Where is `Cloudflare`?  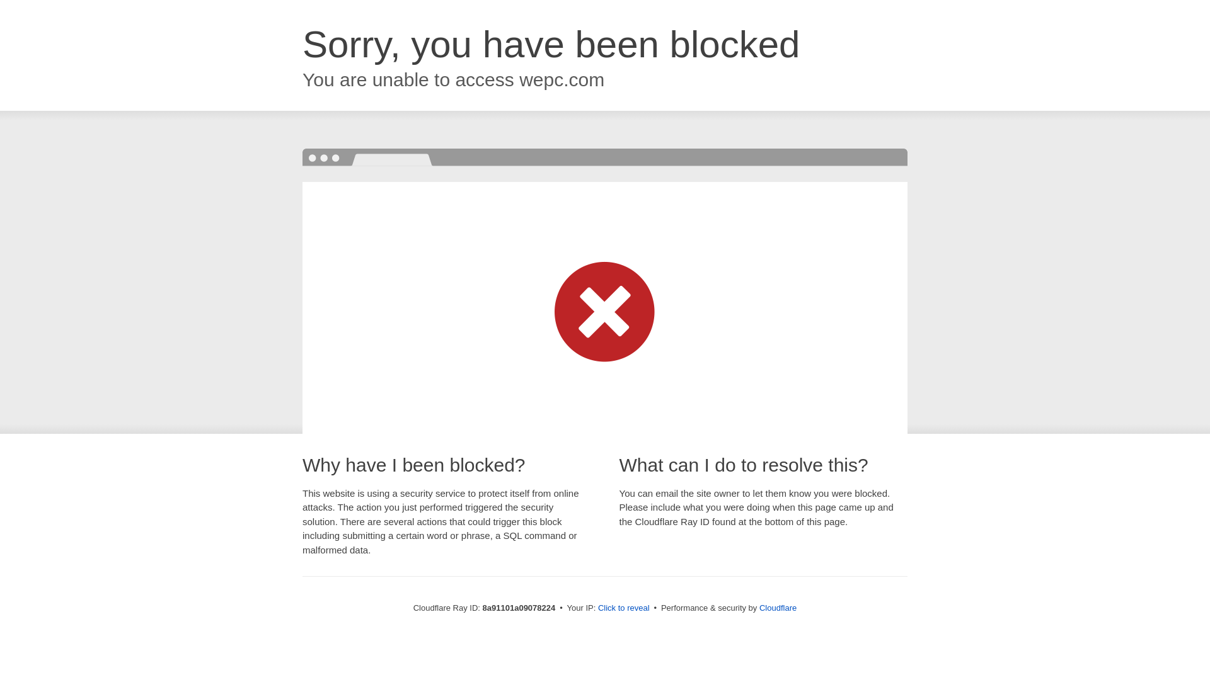 Cloudflare is located at coordinates (778, 608).